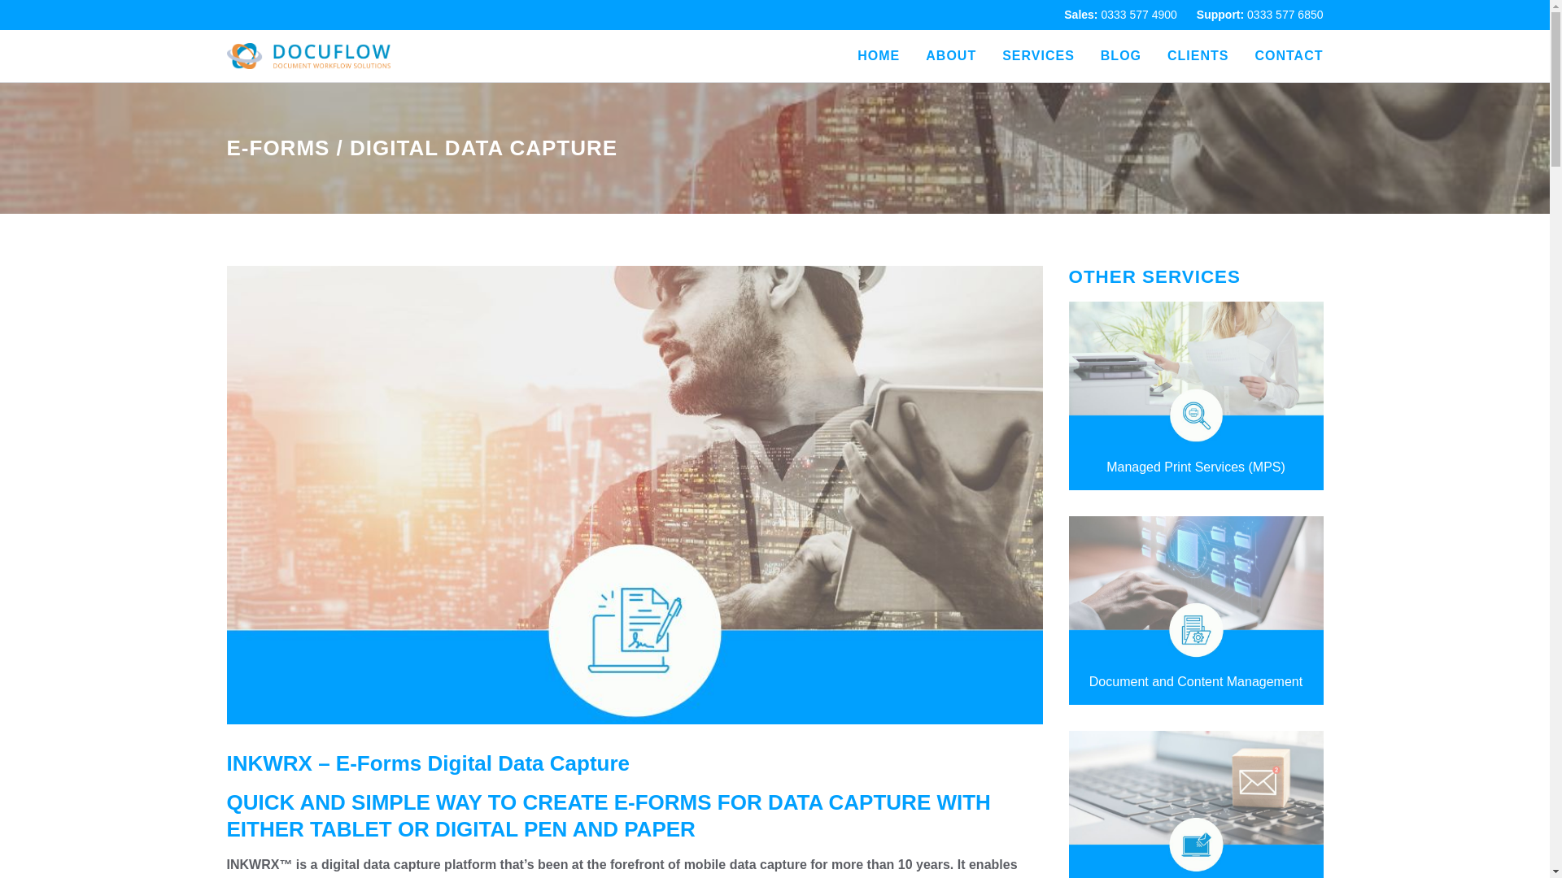 This screenshot has width=1562, height=878. What do you see at coordinates (1289, 56) in the screenshot?
I see `CONTACT` at bounding box center [1289, 56].